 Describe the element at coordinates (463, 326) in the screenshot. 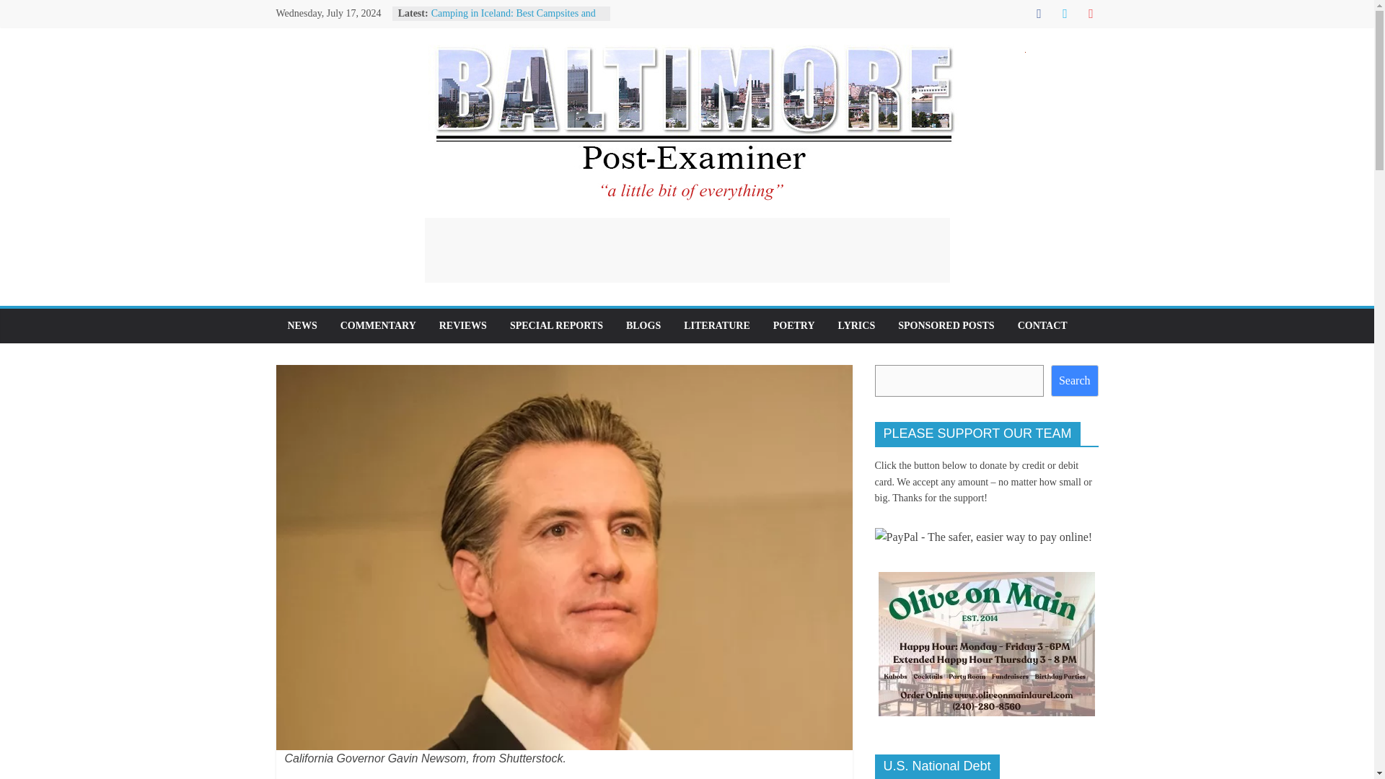

I see `REVIEWS` at that location.